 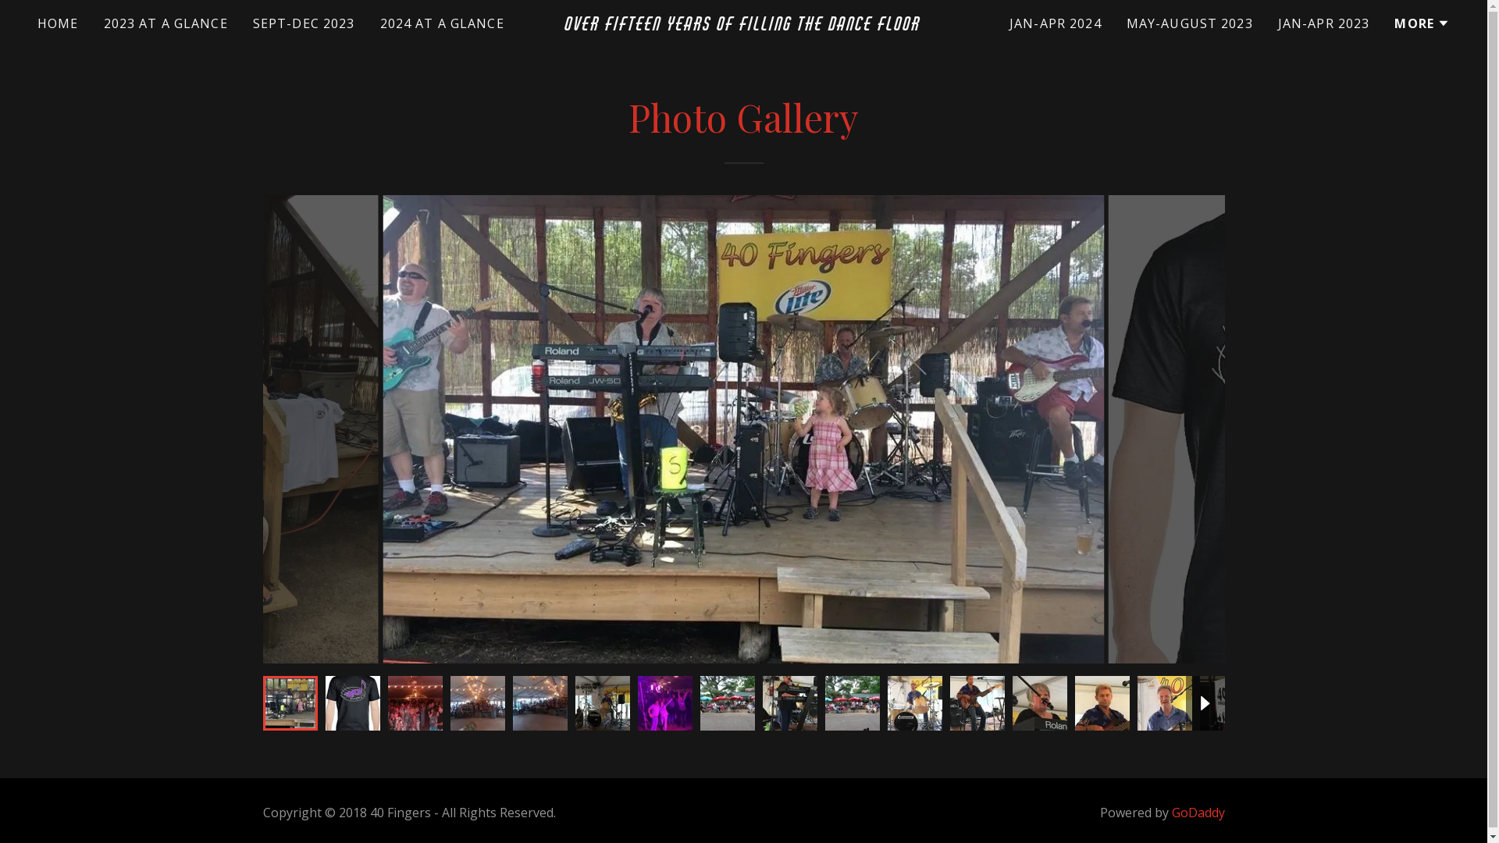 I want to click on HOME, so click(x=58, y=23).